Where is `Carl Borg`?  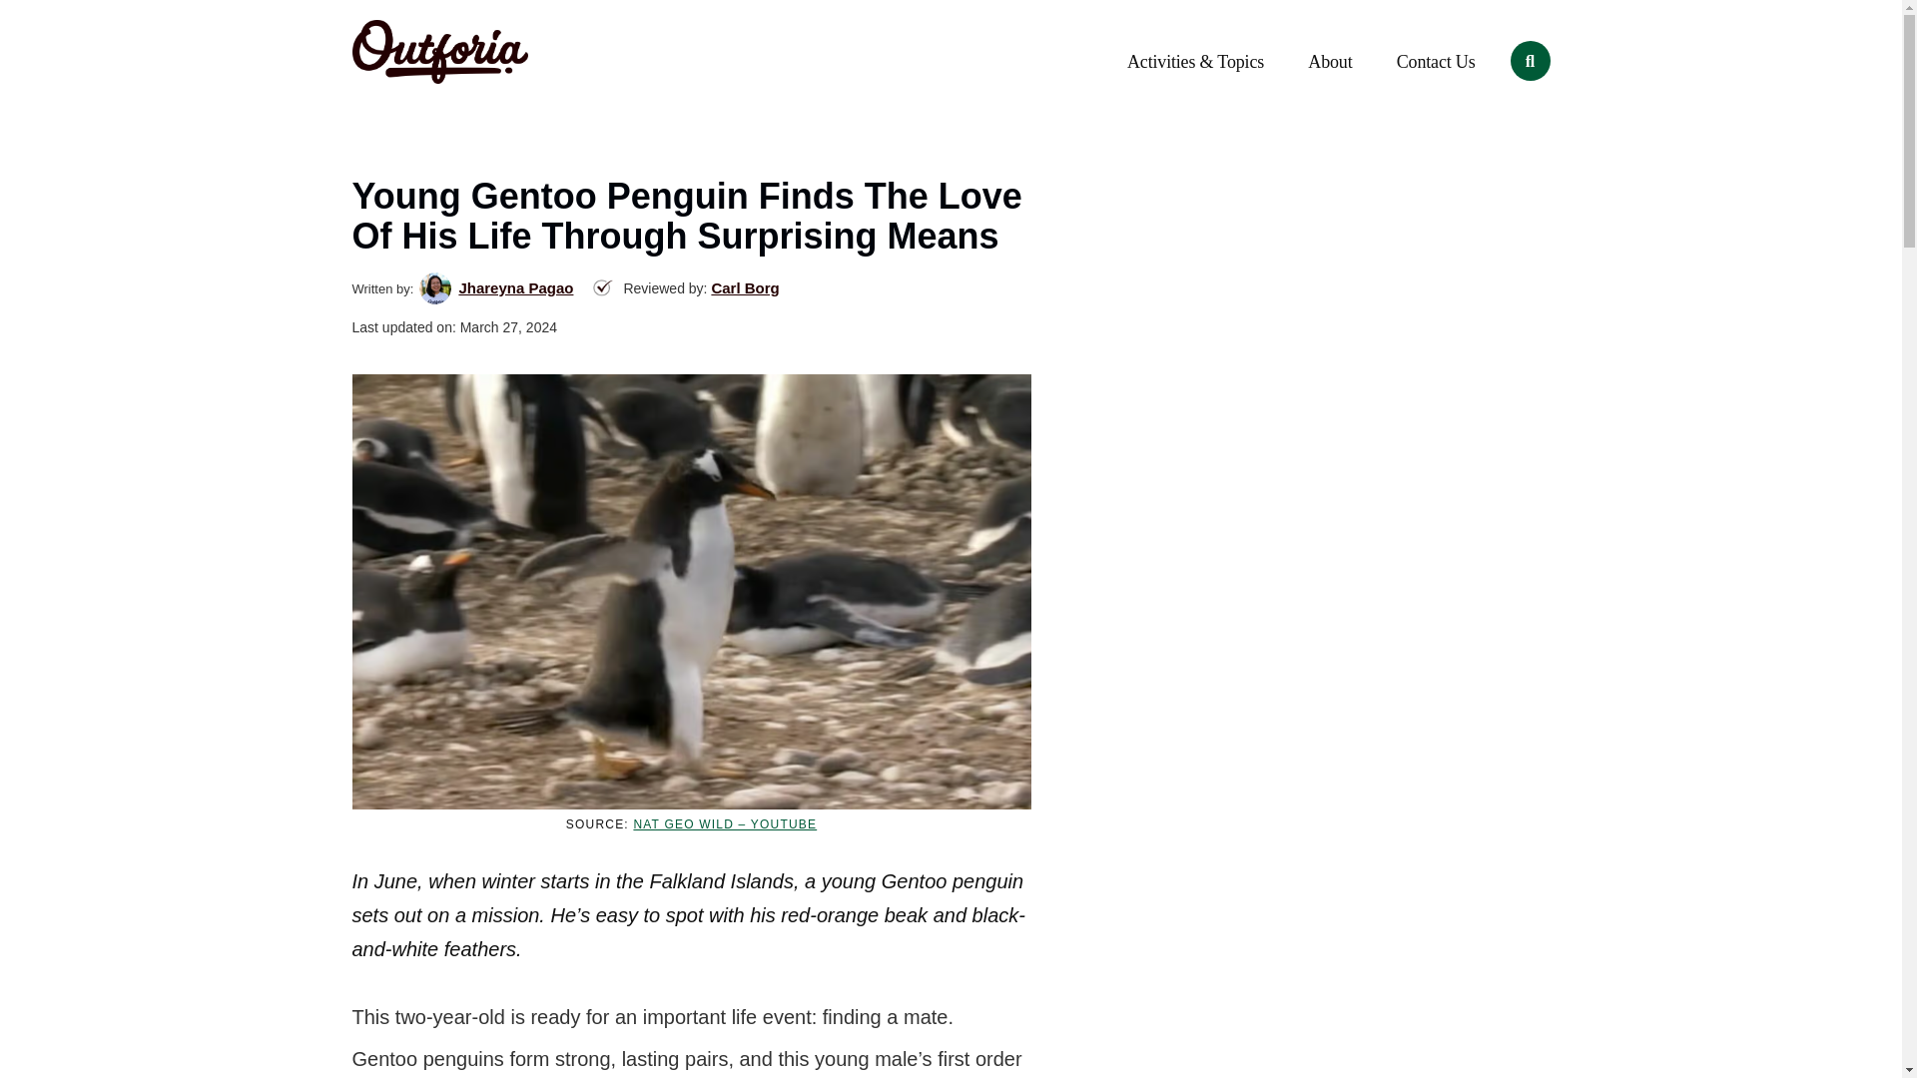
Carl Borg is located at coordinates (745, 287).